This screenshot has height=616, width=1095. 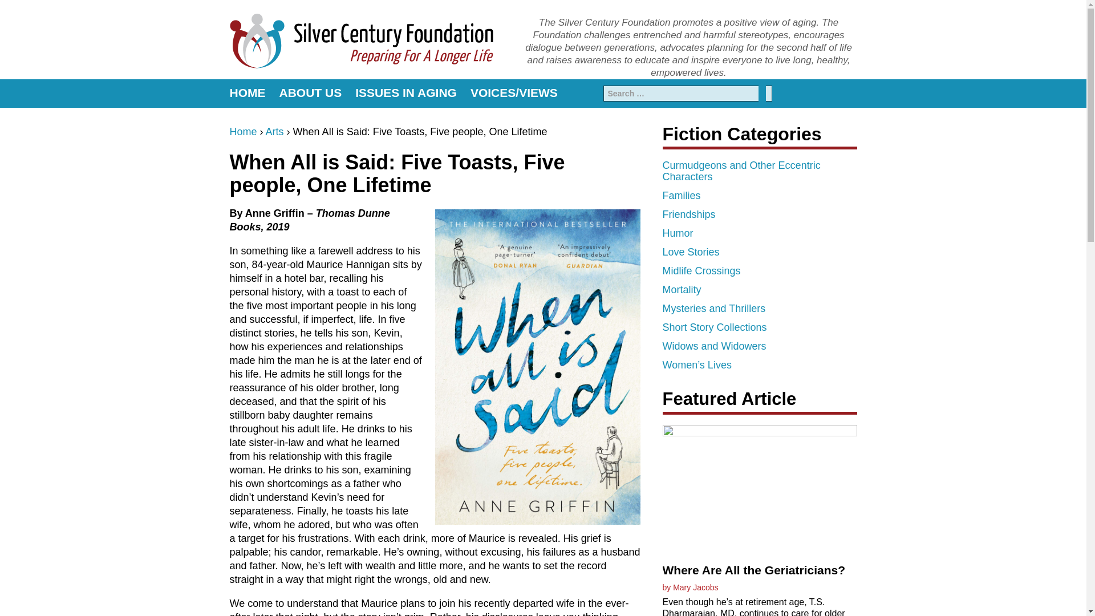 What do you see at coordinates (250, 93) in the screenshot?
I see `HOME` at bounding box center [250, 93].